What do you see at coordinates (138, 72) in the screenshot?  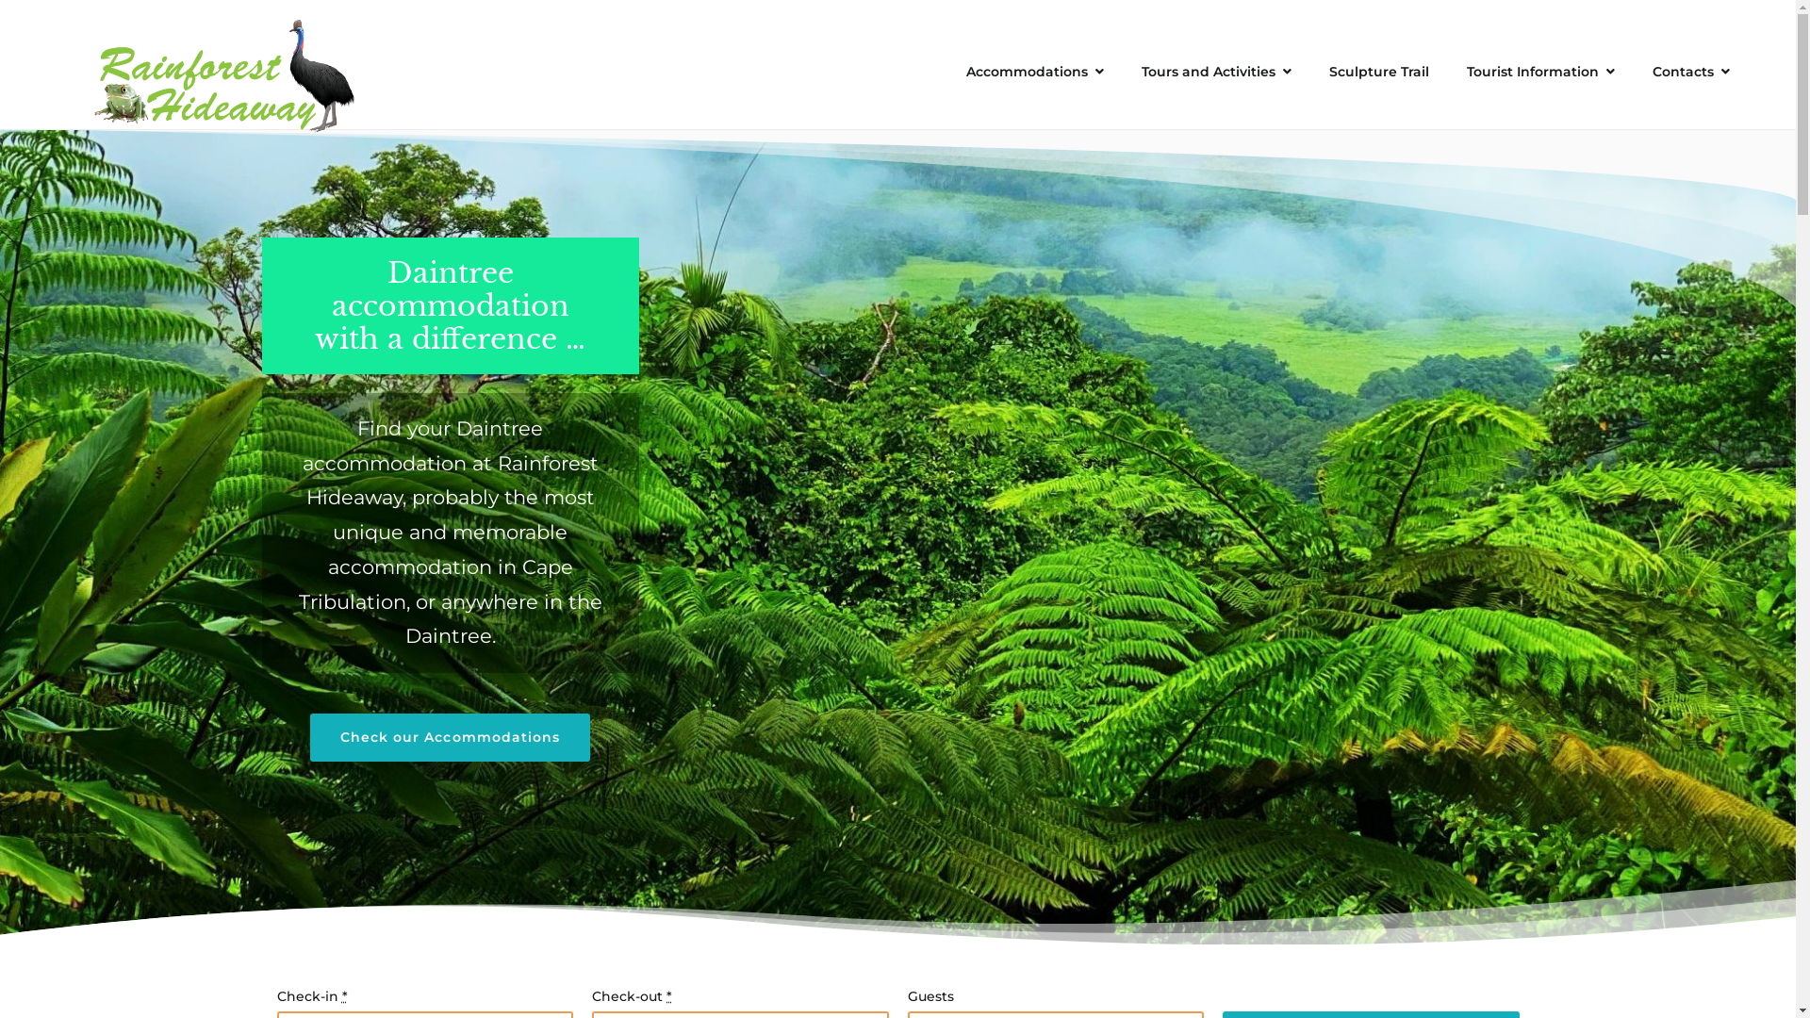 I see `Rainforest Hideaway` at bounding box center [138, 72].